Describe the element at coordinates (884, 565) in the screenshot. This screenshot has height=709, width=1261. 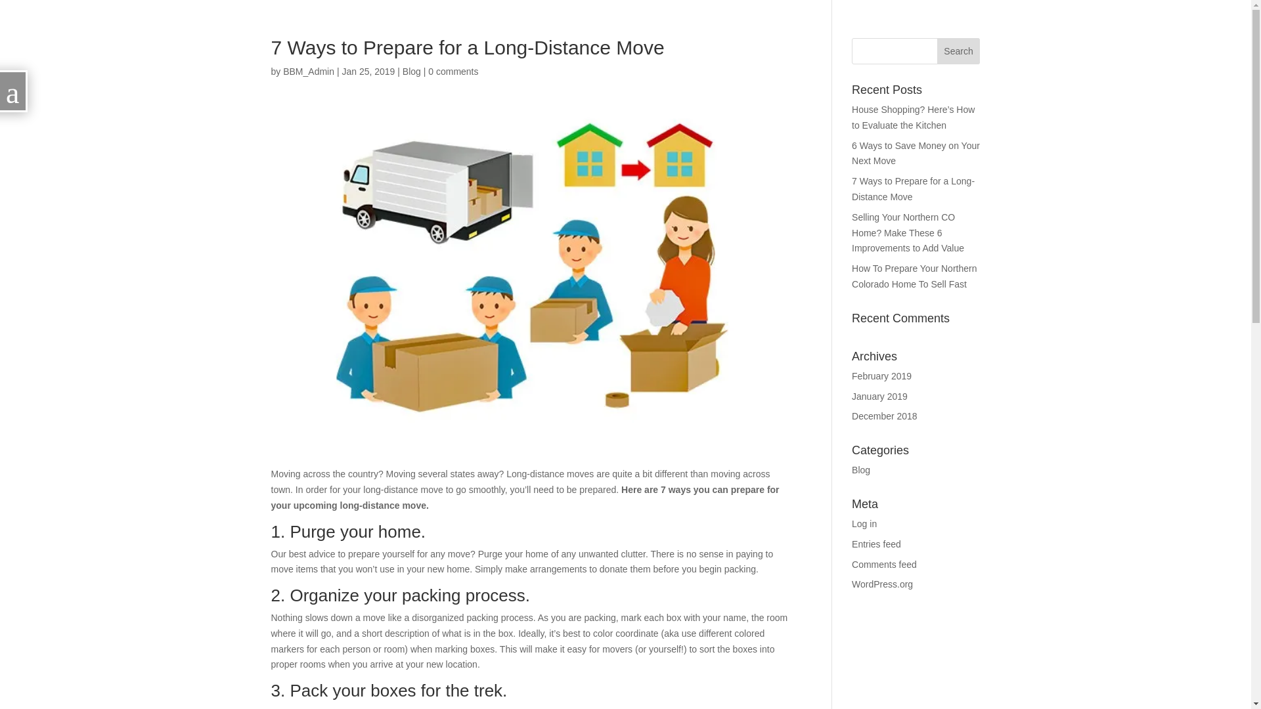
I see `Comments feed` at that location.